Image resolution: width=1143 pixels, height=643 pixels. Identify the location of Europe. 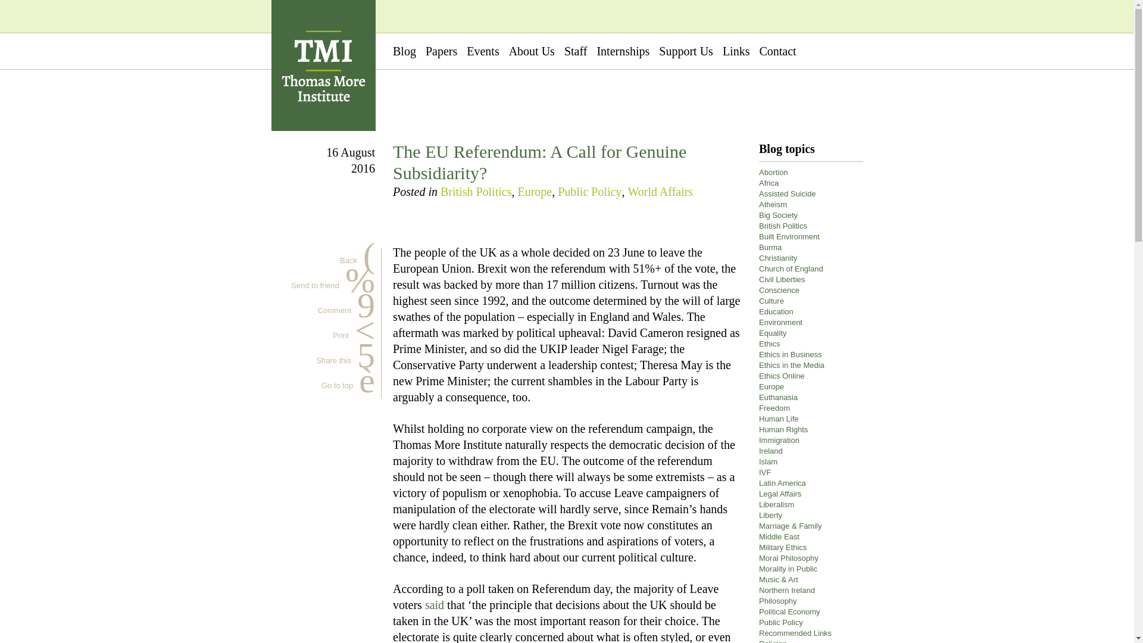
(789, 236).